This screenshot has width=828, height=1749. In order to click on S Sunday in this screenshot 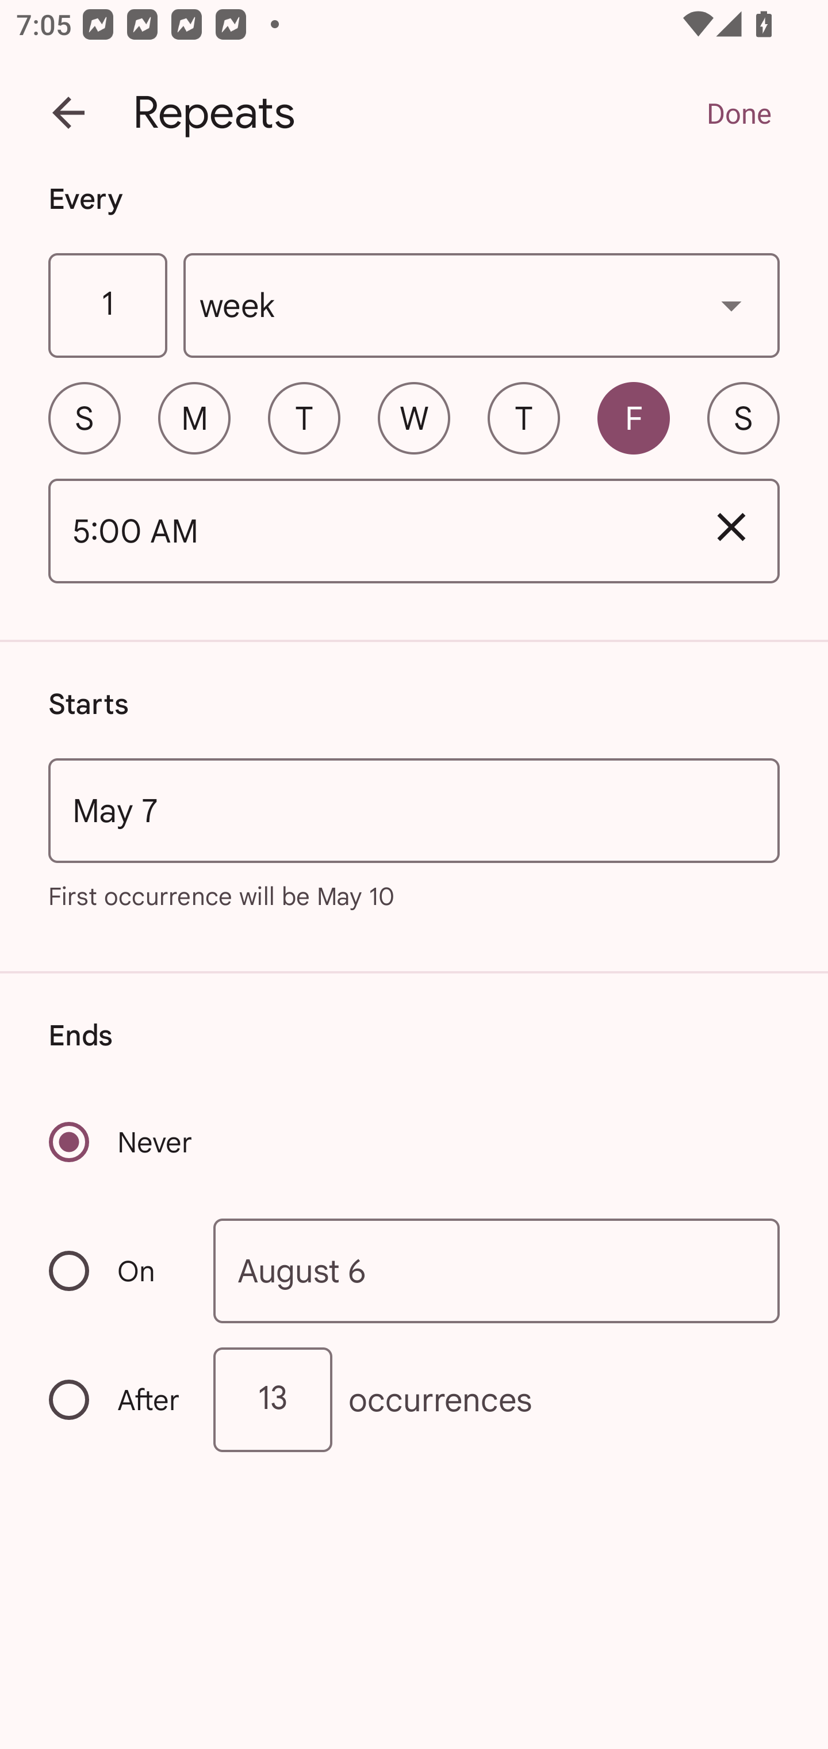, I will do `click(84, 418)`.